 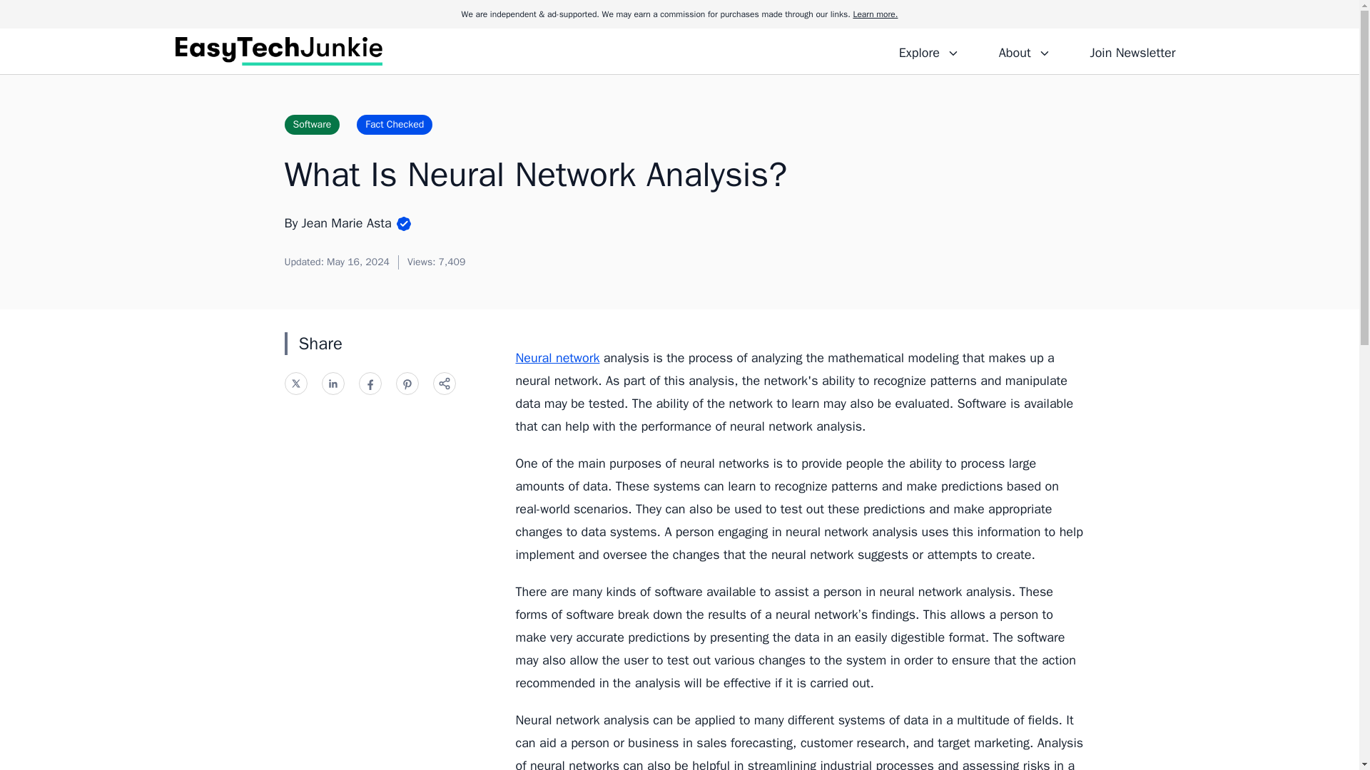 I want to click on Neural network, so click(x=557, y=358).